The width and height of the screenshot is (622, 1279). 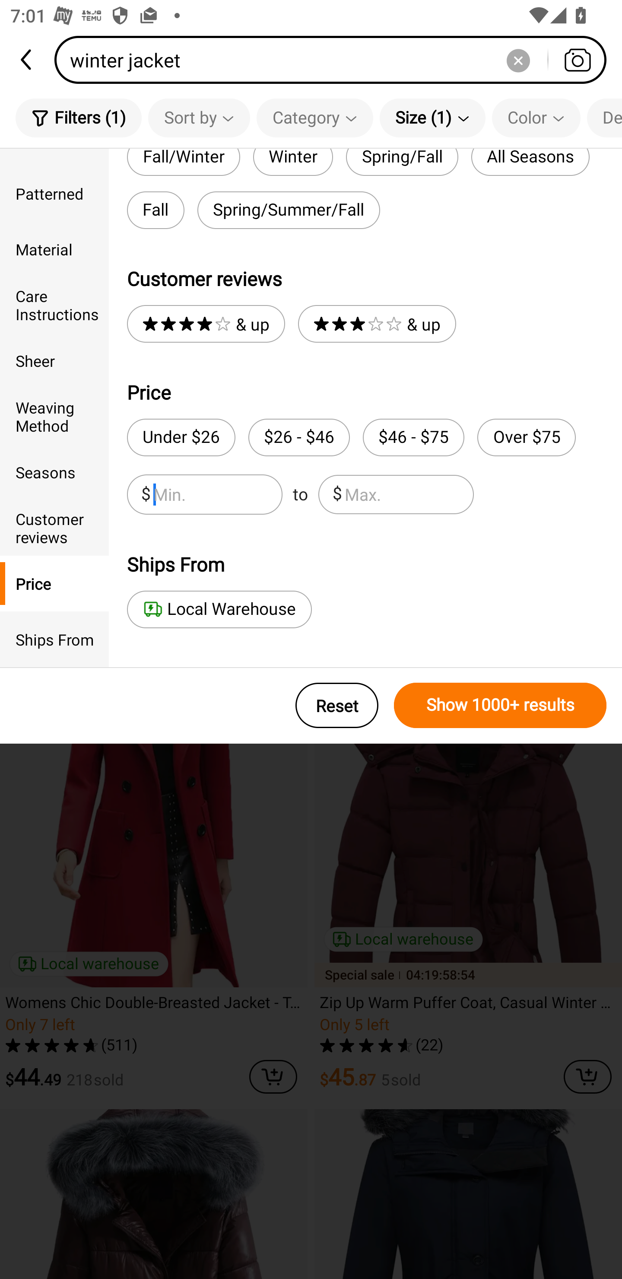 I want to click on $26 - $46, so click(x=299, y=437).